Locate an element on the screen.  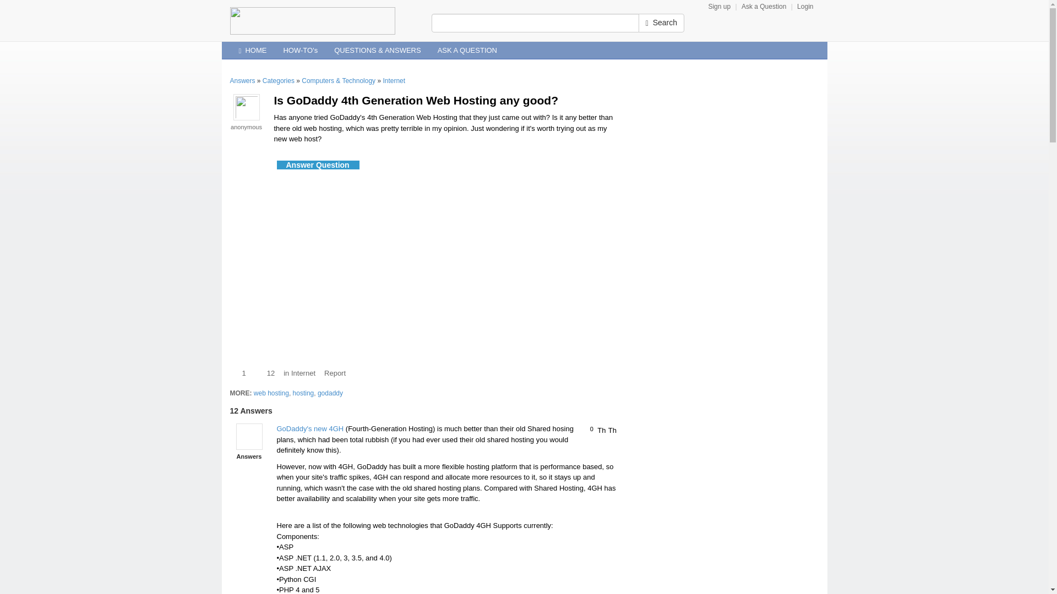
anonymous is located at coordinates (246, 127).